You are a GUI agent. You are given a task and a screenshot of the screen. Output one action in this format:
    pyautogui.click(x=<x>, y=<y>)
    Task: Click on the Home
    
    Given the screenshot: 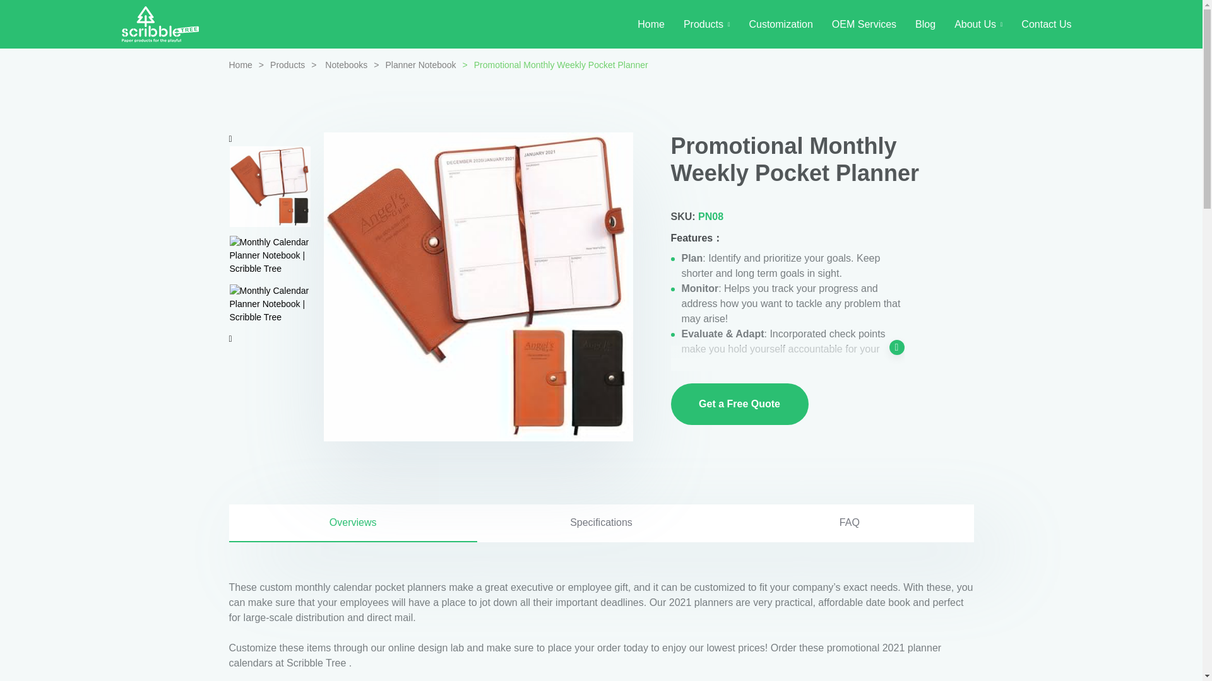 What is the action you would take?
    pyautogui.click(x=240, y=65)
    